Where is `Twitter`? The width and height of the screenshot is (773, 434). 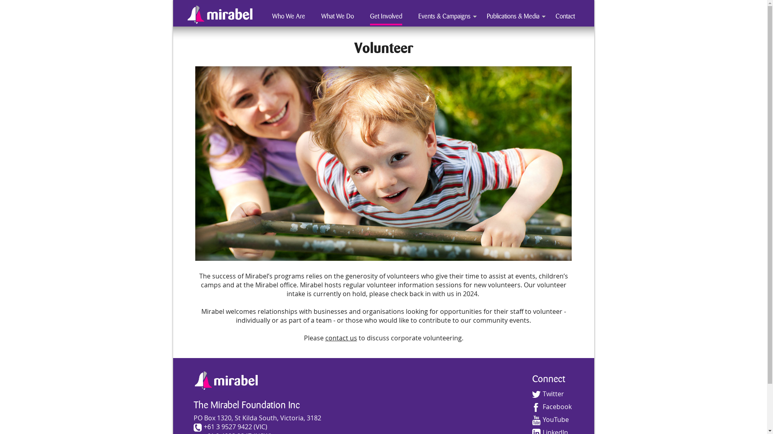 Twitter is located at coordinates (548, 394).